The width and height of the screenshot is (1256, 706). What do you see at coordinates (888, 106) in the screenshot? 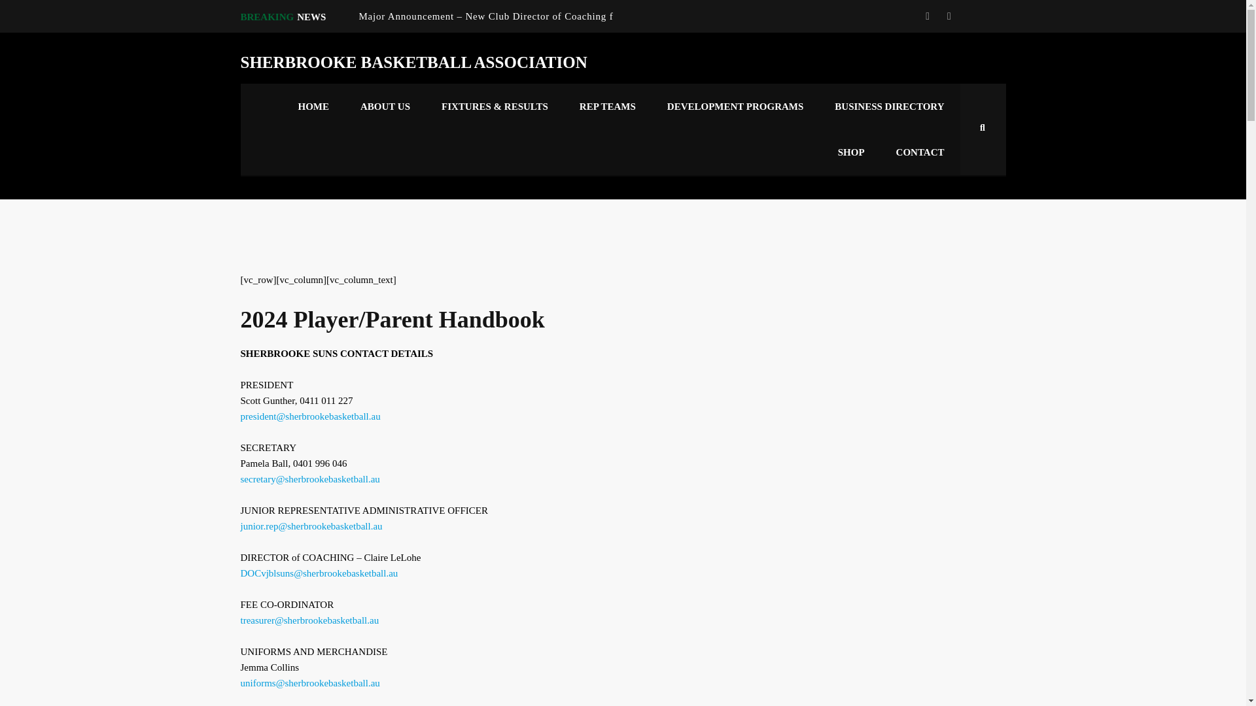
I see `BUSINESS DIRECTORY` at bounding box center [888, 106].